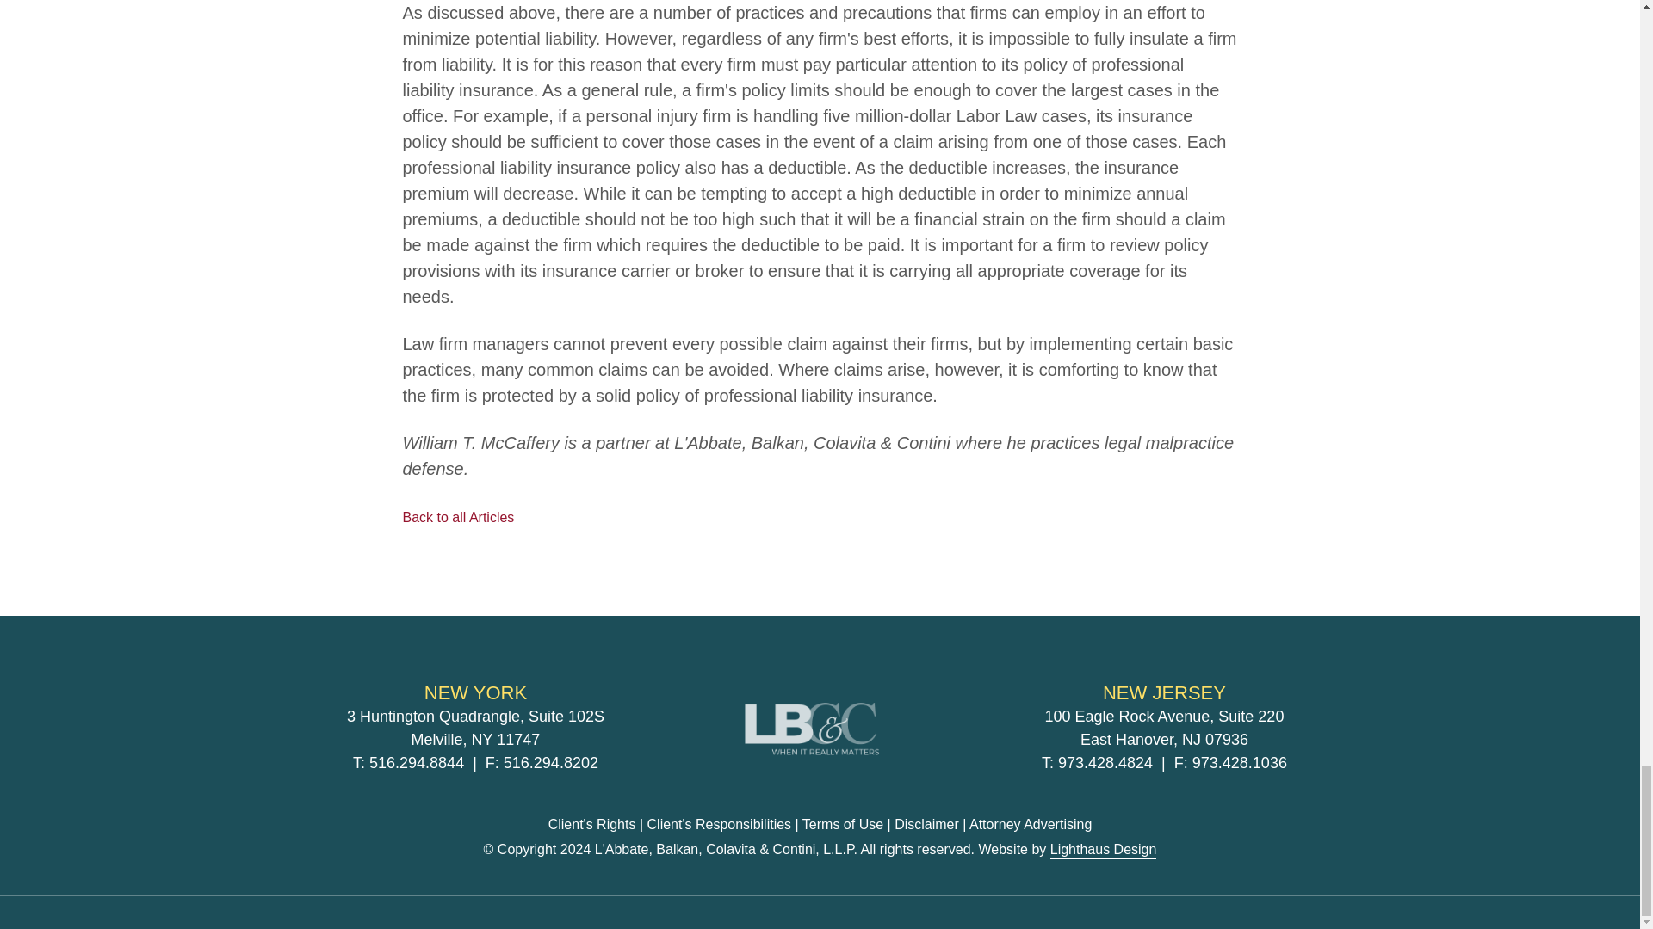 The width and height of the screenshot is (1653, 929). Describe the element at coordinates (1030, 826) in the screenshot. I see `Attorney Advertising` at that location.